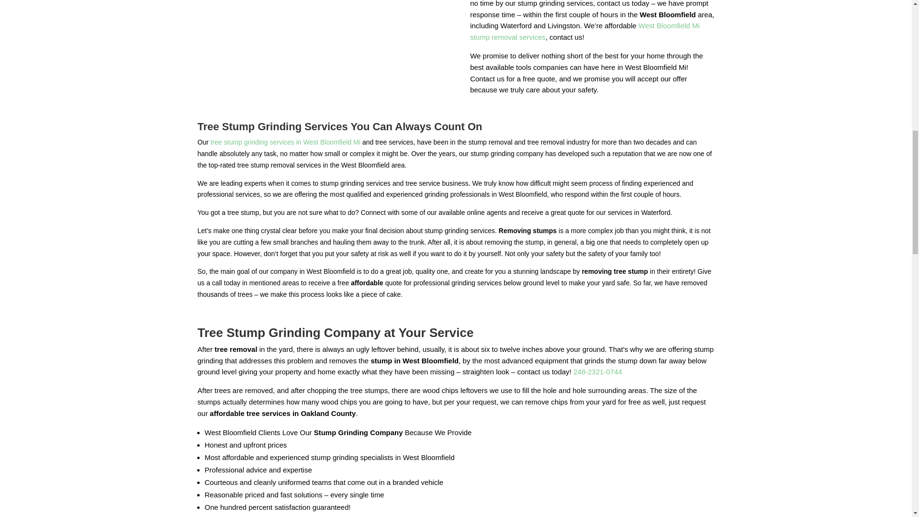  I want to click on tree stump grinding services in West Bloomfield Mi, so click(284, 142).